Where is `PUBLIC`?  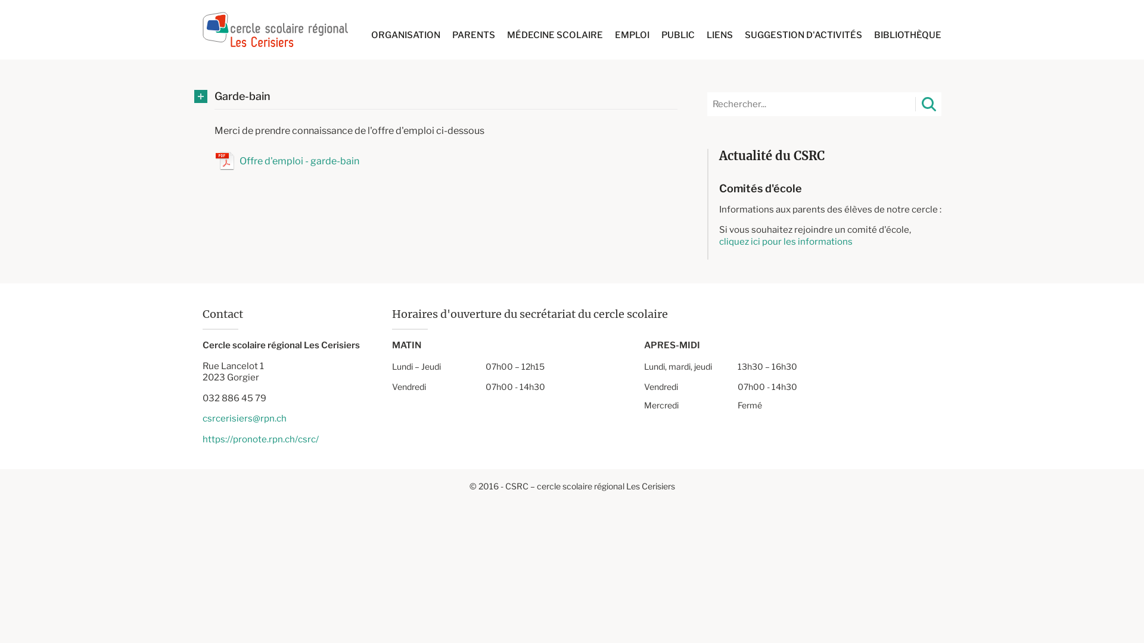 PUBLIC is located at coordinates (678, 36).